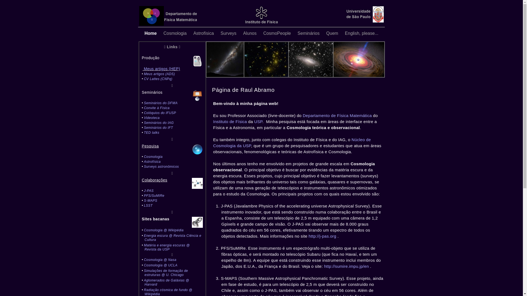  I want to click on LSST, so click(148, 206).